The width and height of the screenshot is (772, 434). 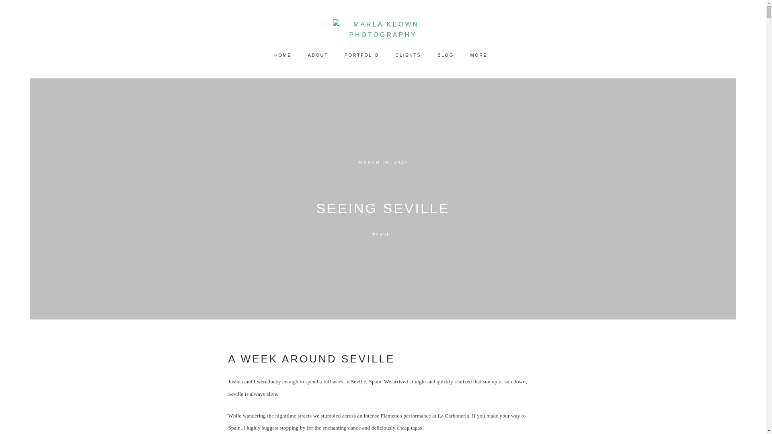 I want to click on CLIENTS, so click(x=408, y=55).